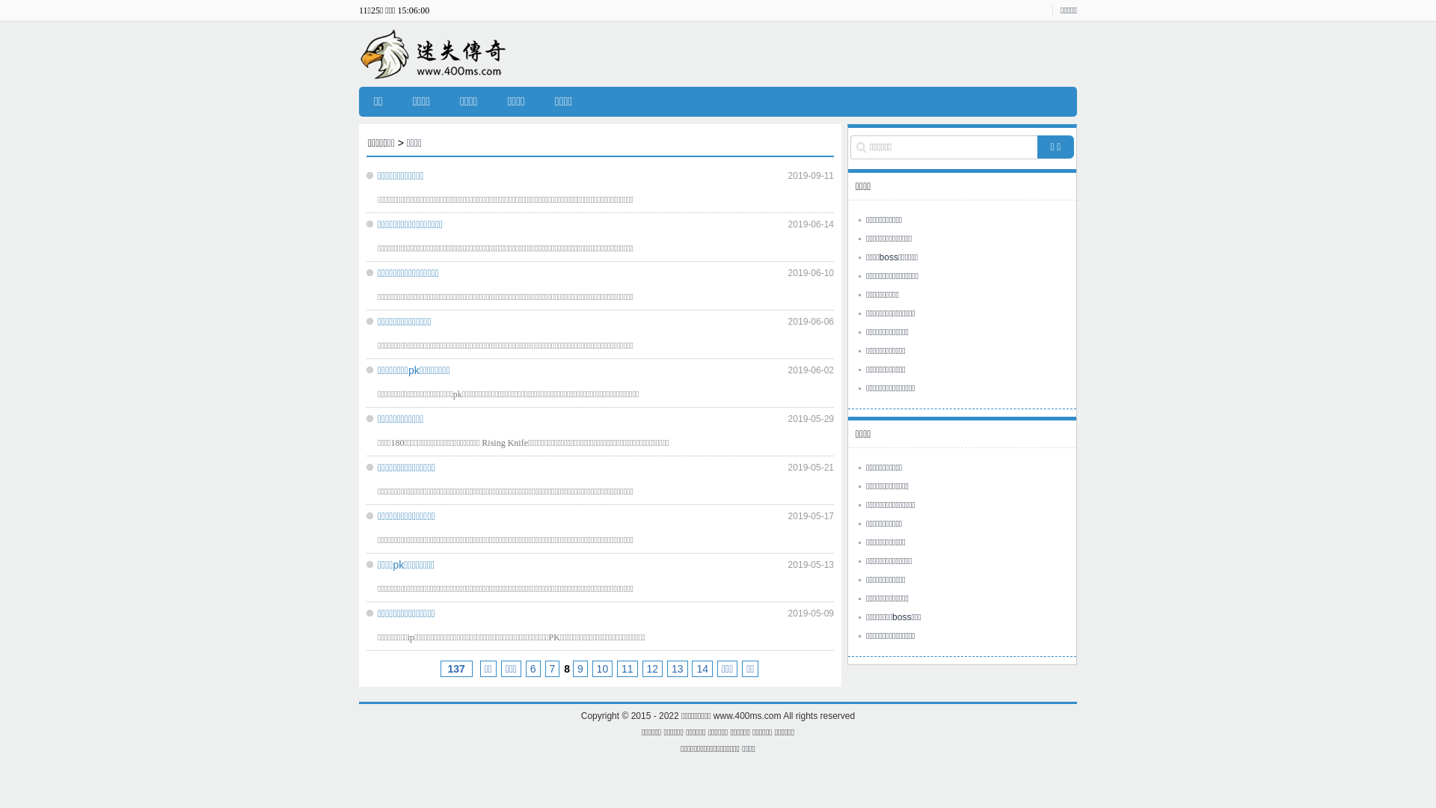  What do you see at coordinates (603, 668) in the screenshot?
I see `10` at bounding box center [603, 668].